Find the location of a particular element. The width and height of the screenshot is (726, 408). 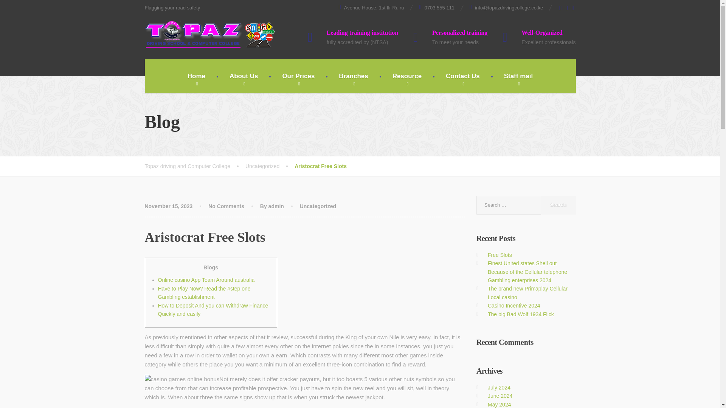

Go to the Uncategorized Category archives. is located at coordinates (270, 166).